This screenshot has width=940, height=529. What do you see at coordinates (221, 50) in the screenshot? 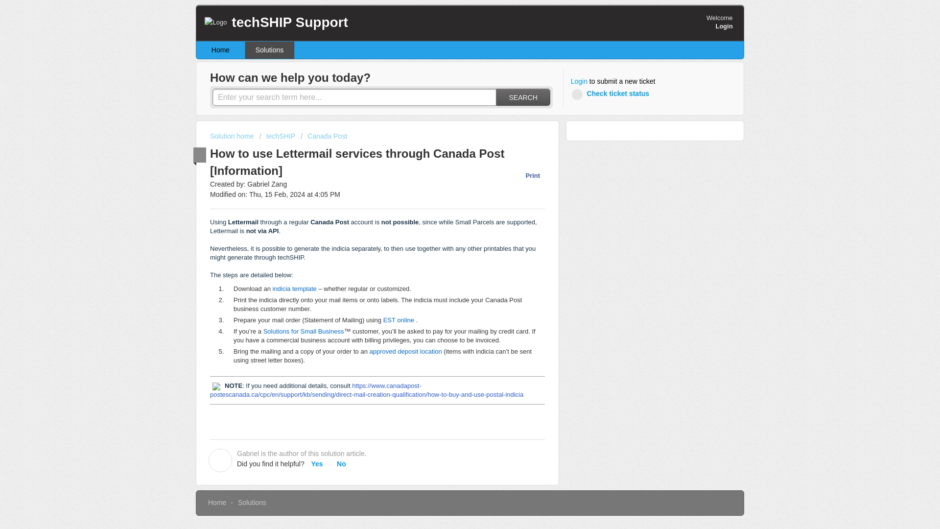
I see `Home` at bounding box center [221, 50].